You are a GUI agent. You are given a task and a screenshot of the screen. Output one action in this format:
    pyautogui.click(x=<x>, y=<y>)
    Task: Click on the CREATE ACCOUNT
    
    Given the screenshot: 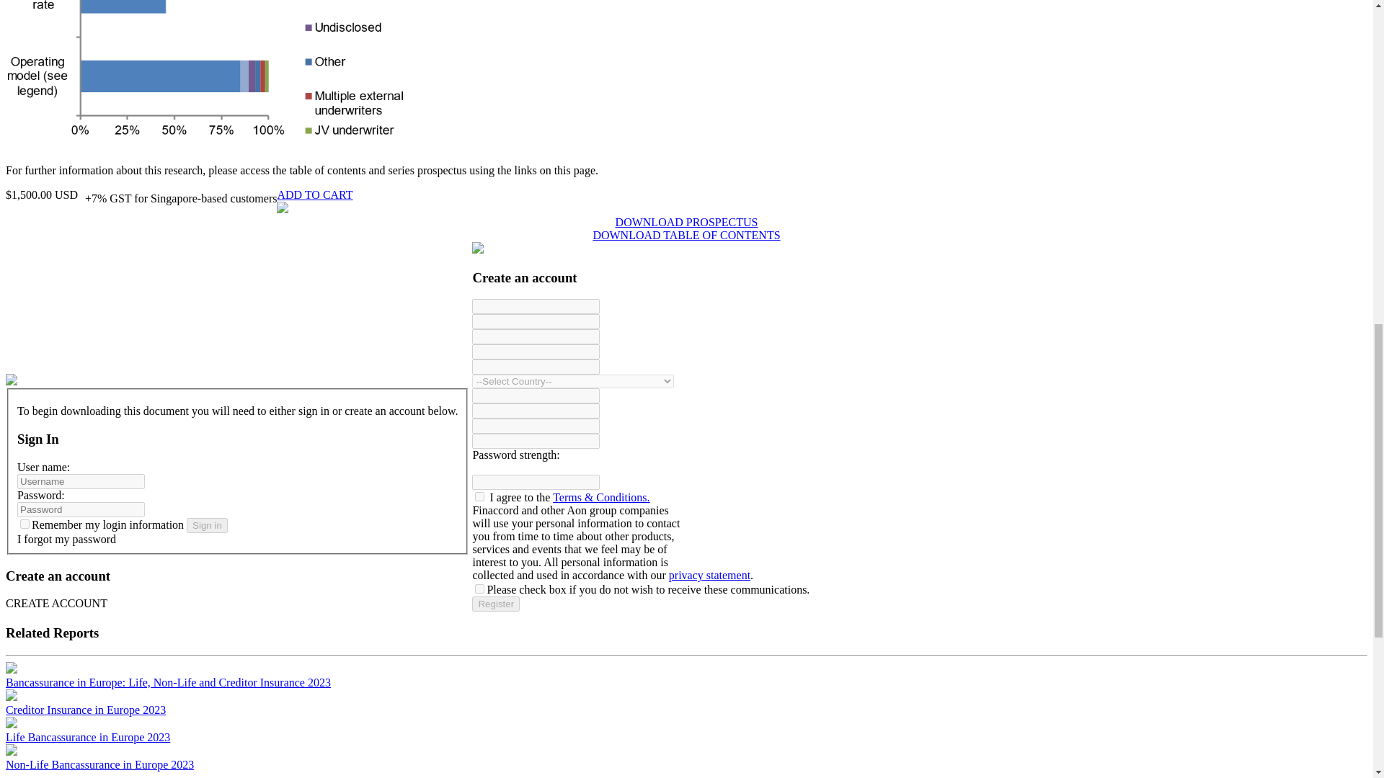 What is the action you would take?
    pyautogui.click(x=236, y=604)
    